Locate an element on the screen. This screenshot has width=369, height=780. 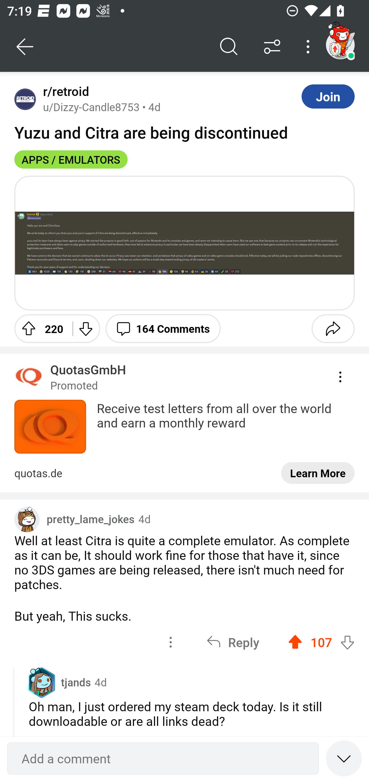
Downvote is located at coordinates (85, 328).